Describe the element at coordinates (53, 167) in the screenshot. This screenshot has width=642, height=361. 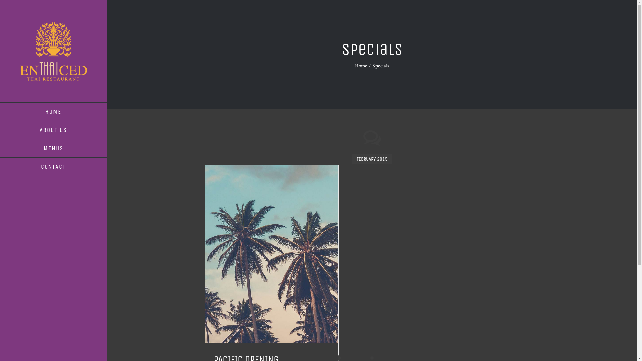
I see `CONTACT` at that location.